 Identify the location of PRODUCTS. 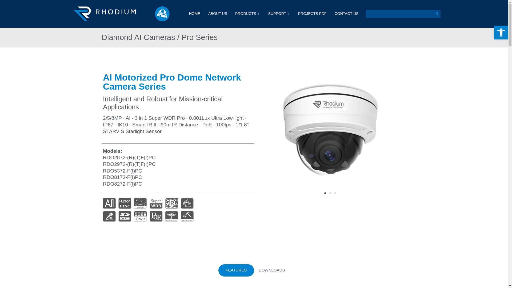
(247, 14).